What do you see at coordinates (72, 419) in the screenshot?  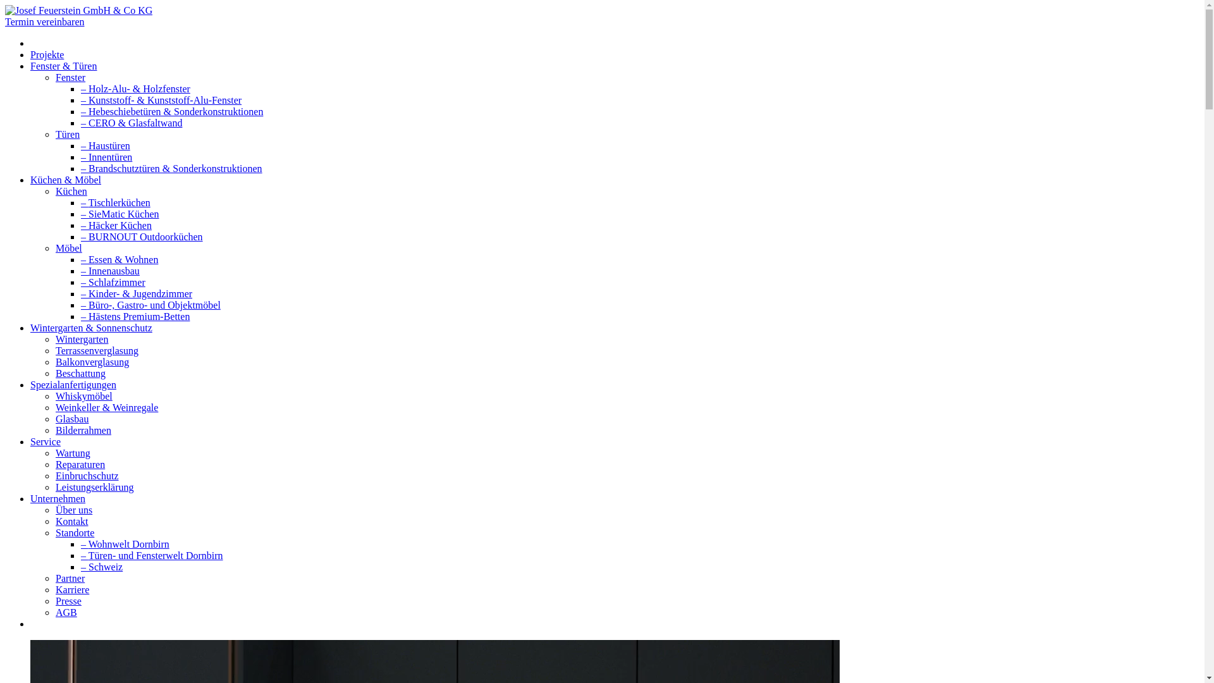 I see `Glasbau` at bounding box center [72, 419].